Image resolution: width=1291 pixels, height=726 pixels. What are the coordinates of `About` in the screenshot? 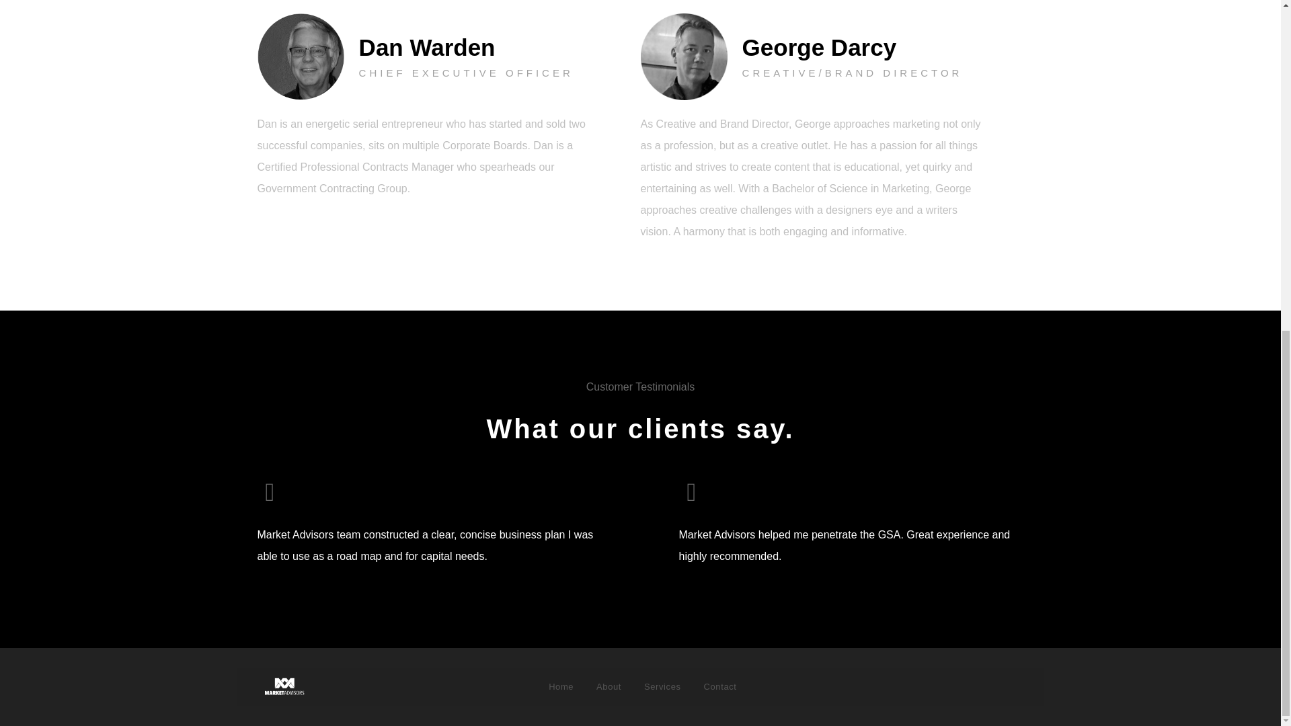 It's located at (608, 687).